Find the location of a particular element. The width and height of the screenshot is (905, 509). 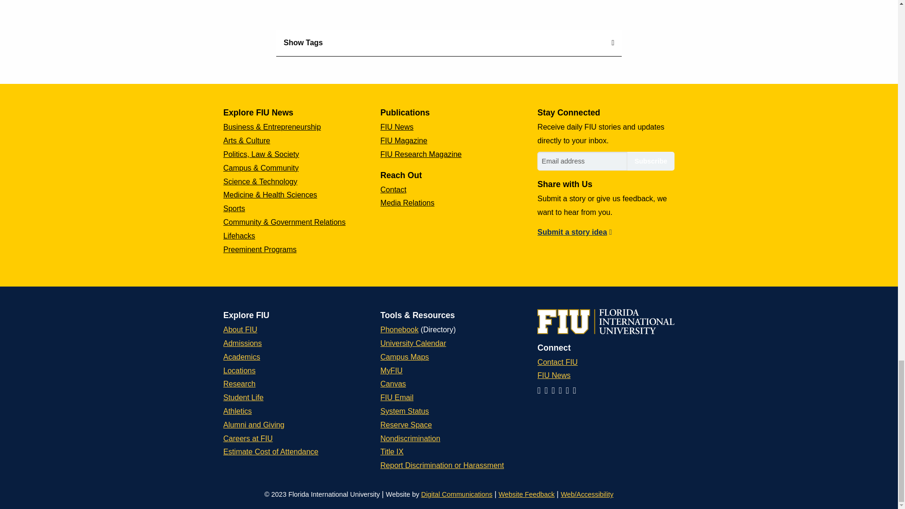

Lifehacks is located at coordinates (239, 236).